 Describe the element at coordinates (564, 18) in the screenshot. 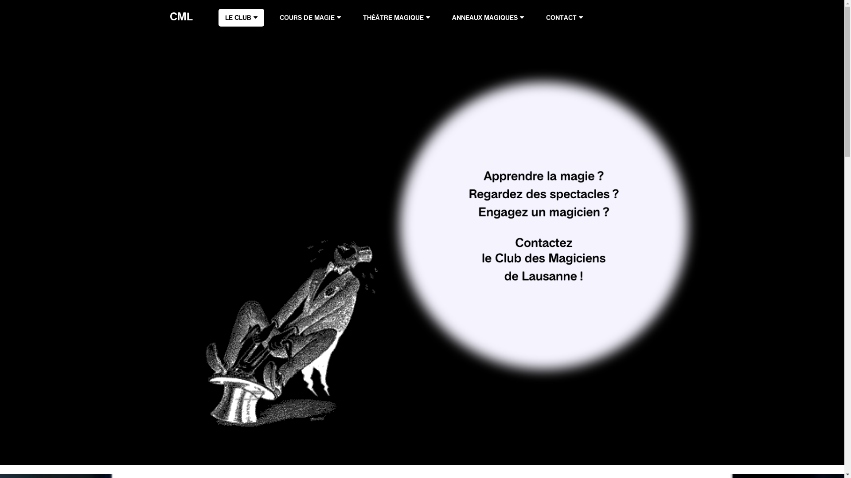

I see `CONTACT` at that location.